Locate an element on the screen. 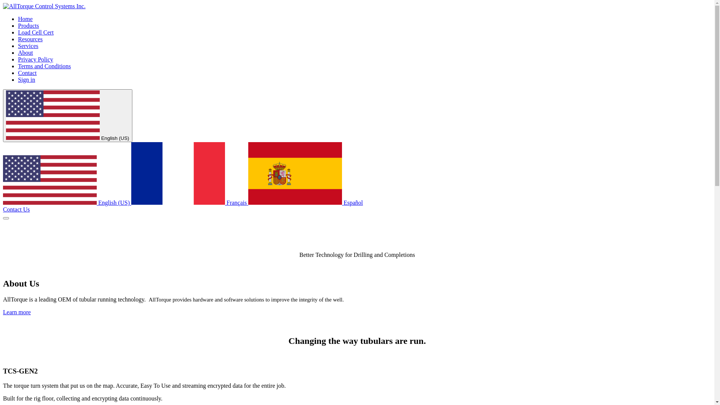  English (US) is located at coordinates (67, 115).